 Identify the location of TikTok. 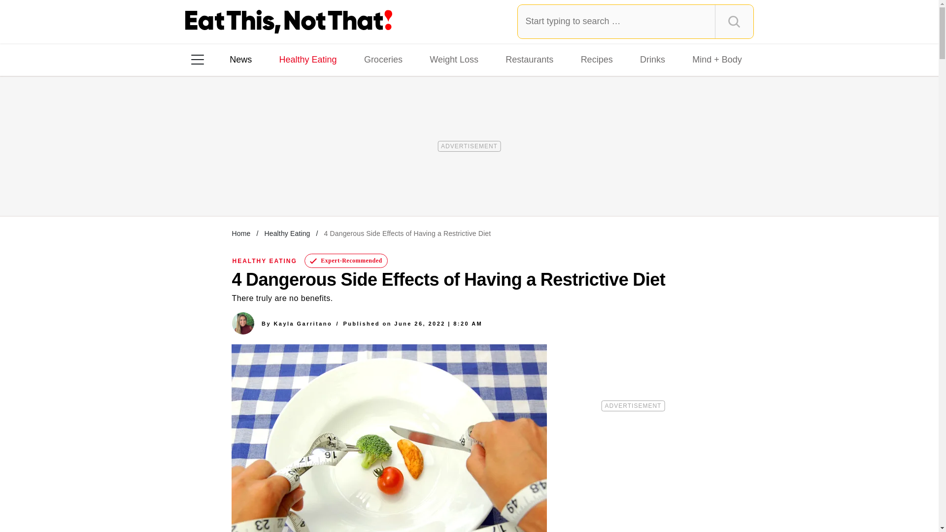
(260, 187).